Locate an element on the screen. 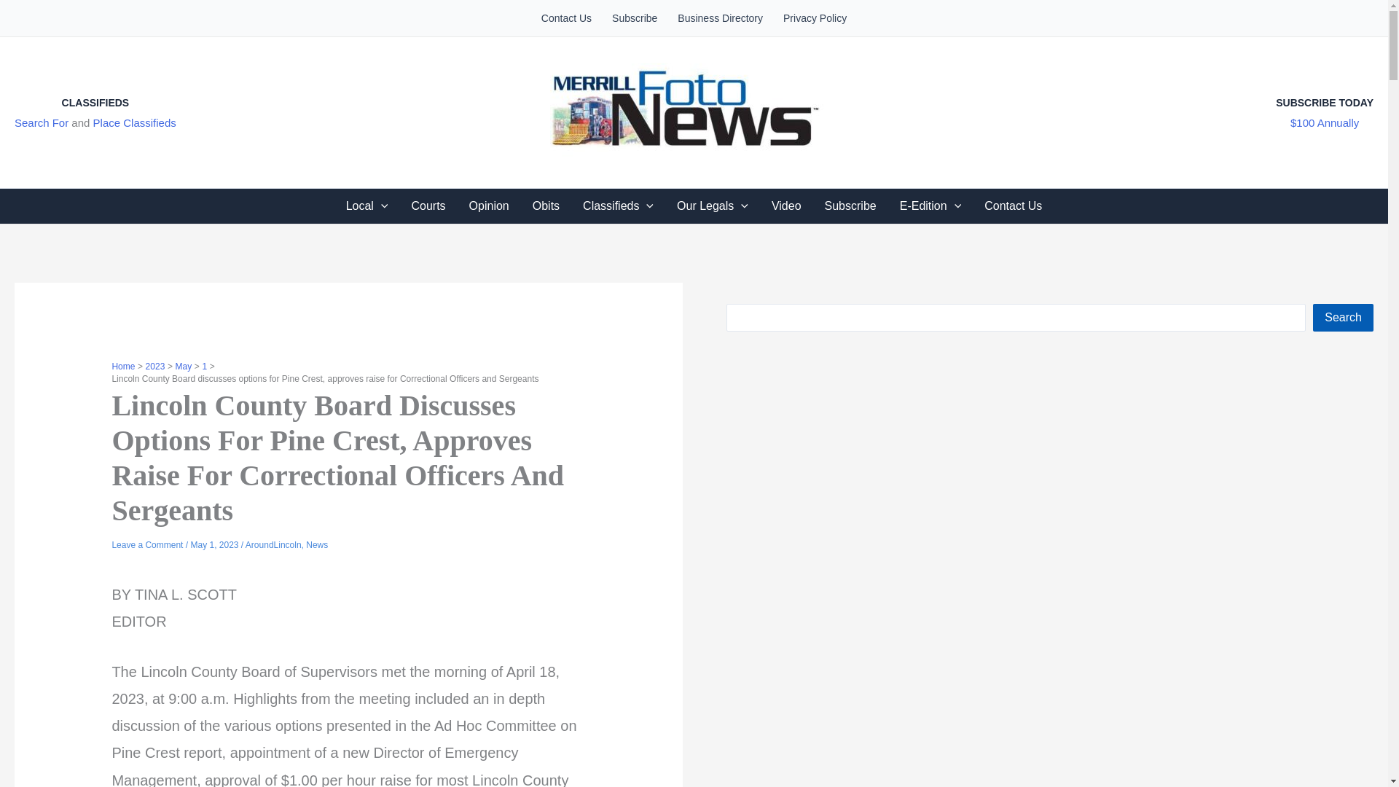 Image resolution: width=1399 pixels, height=787 pixels. Place Classifieds is located at coordinates (134, 122).